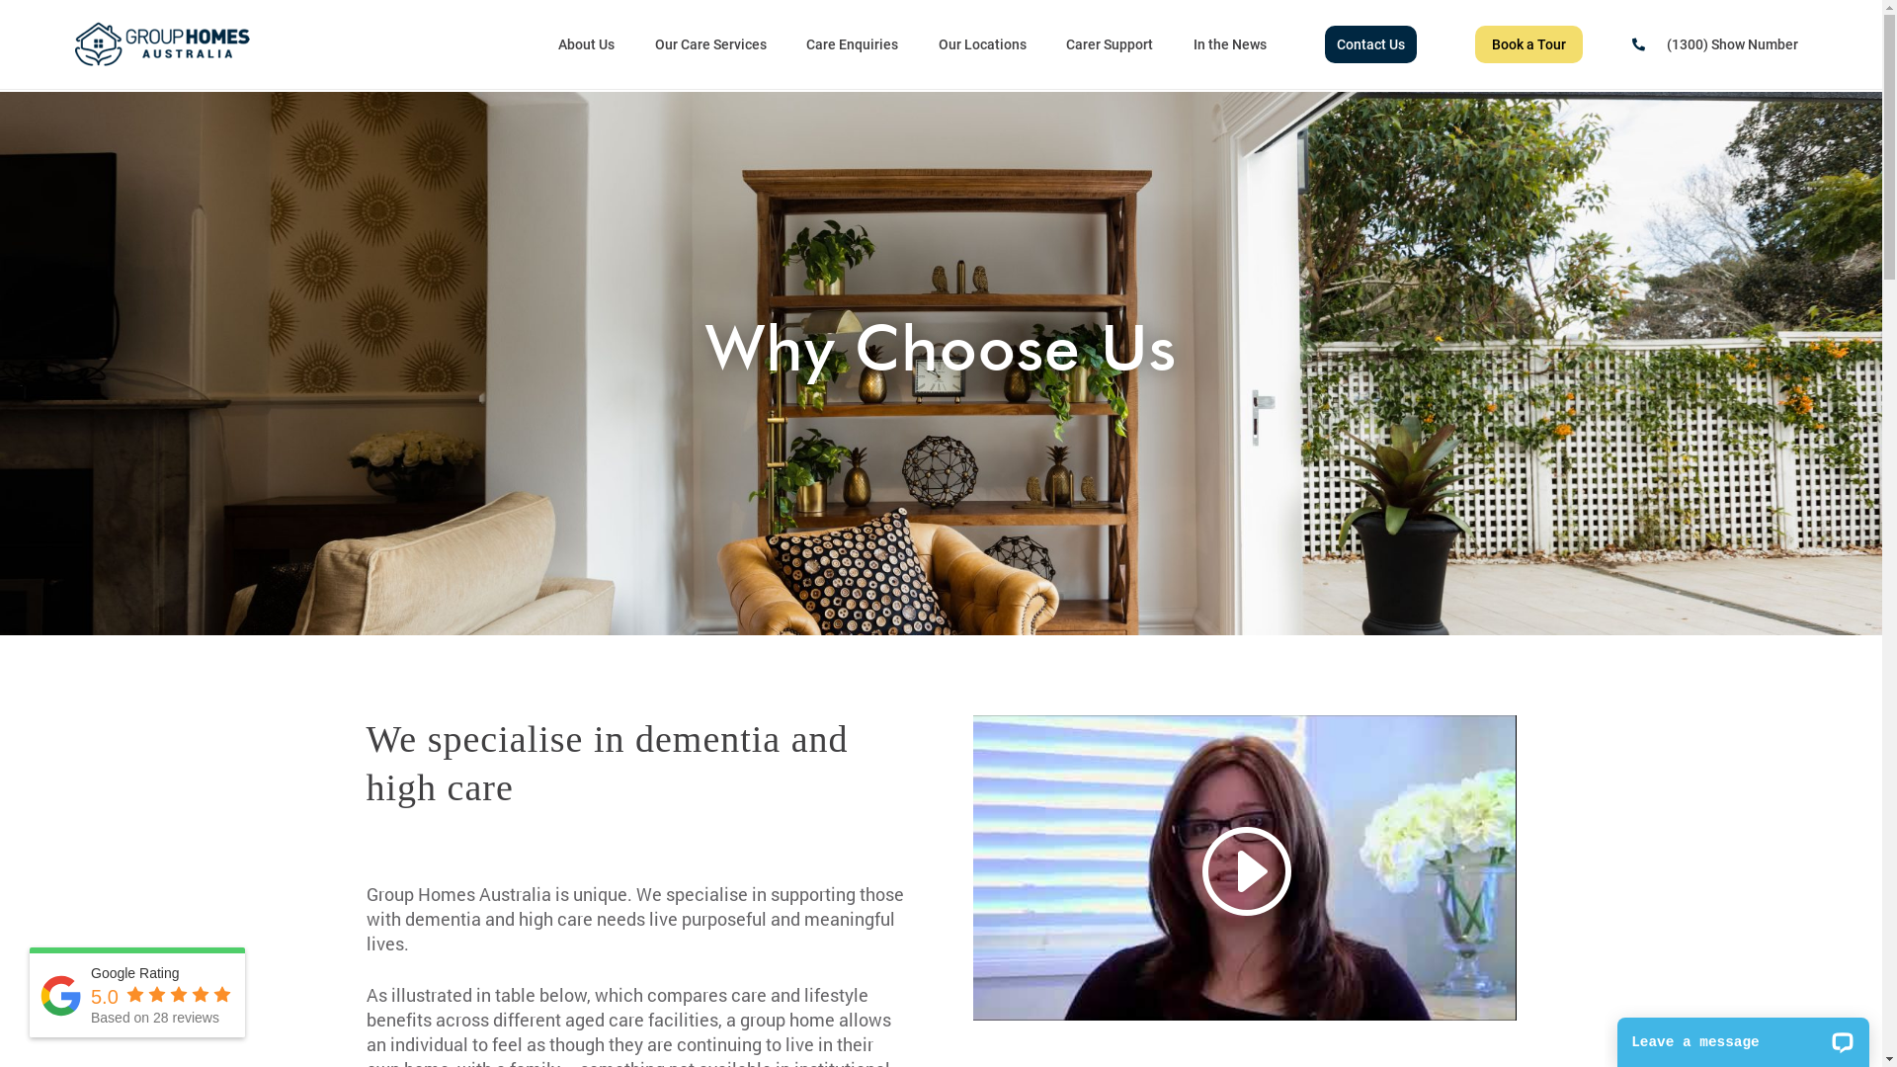 The height and width of the screenshot is (1067, 1897). I want to click on Our Care Services, so click(711, 44).